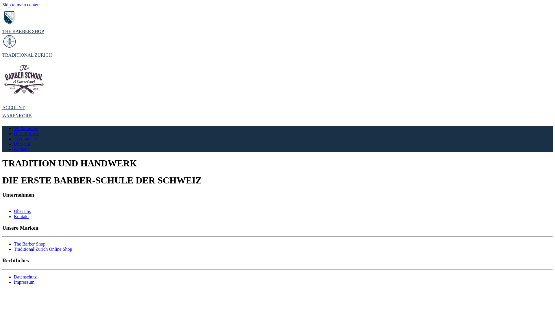 The image size is (555, 312). Describe the element at coordinates (26, 128) in the screenshot. I see `Willkommen` at that location.